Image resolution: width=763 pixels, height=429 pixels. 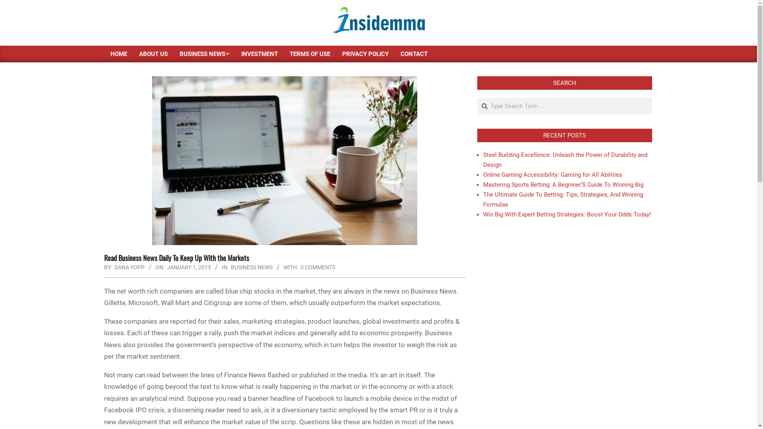 What do you see at coordinates (318, 267) in the screenshot?
I see `0 COMMENTS` at bounding box center [318, 267].